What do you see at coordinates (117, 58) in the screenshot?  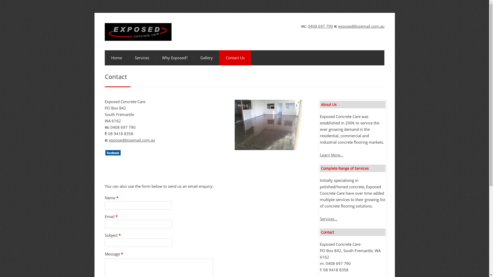 I see `Home` at bounding box center [117, 58].